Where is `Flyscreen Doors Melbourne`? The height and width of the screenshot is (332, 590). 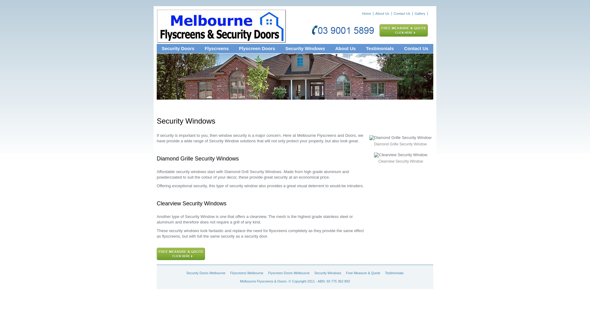 Flyscreen Doors Melbourne is located at coordinates (289, 273).